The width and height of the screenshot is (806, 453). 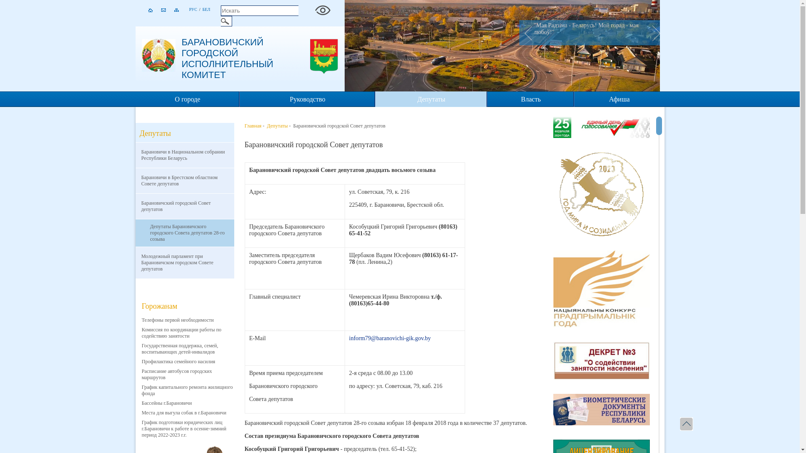 I want to click on inform79@baranovichi-gik.gov.by, so click(x=390, y=338).